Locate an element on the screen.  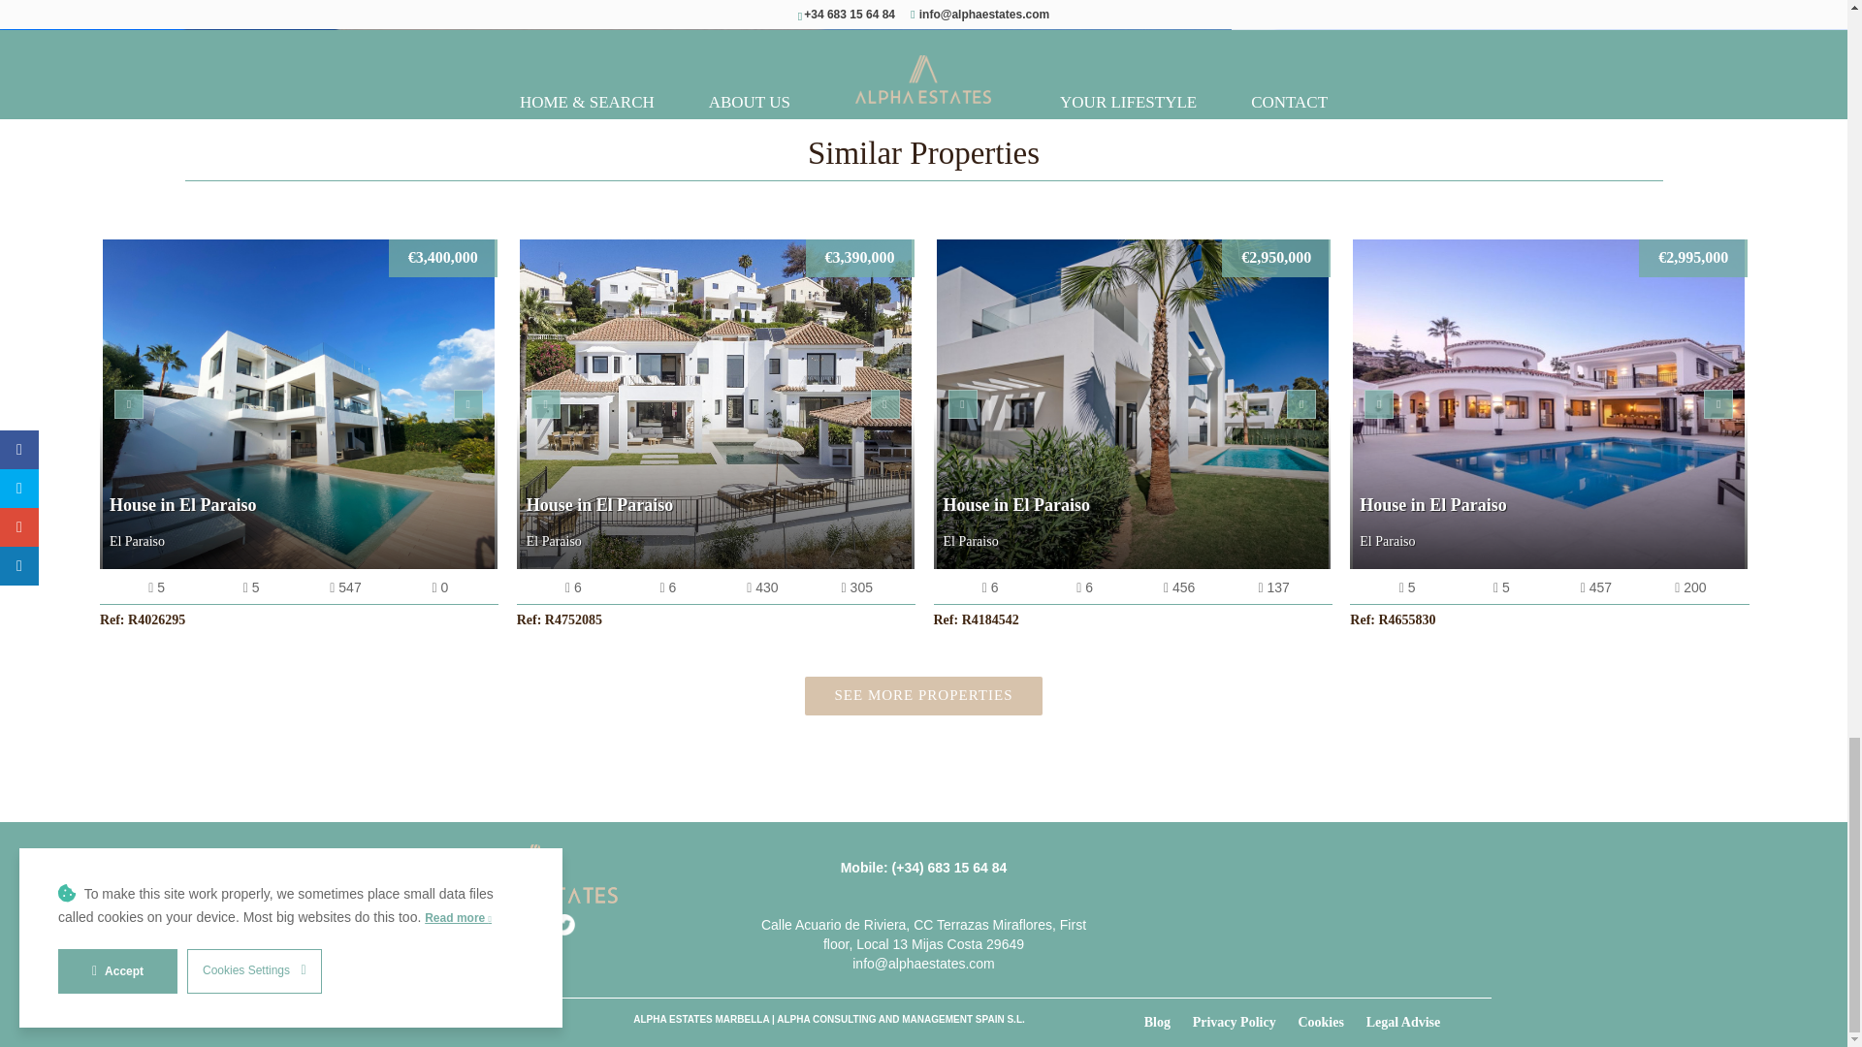
Blog is located at coordinates (1167, 1022).